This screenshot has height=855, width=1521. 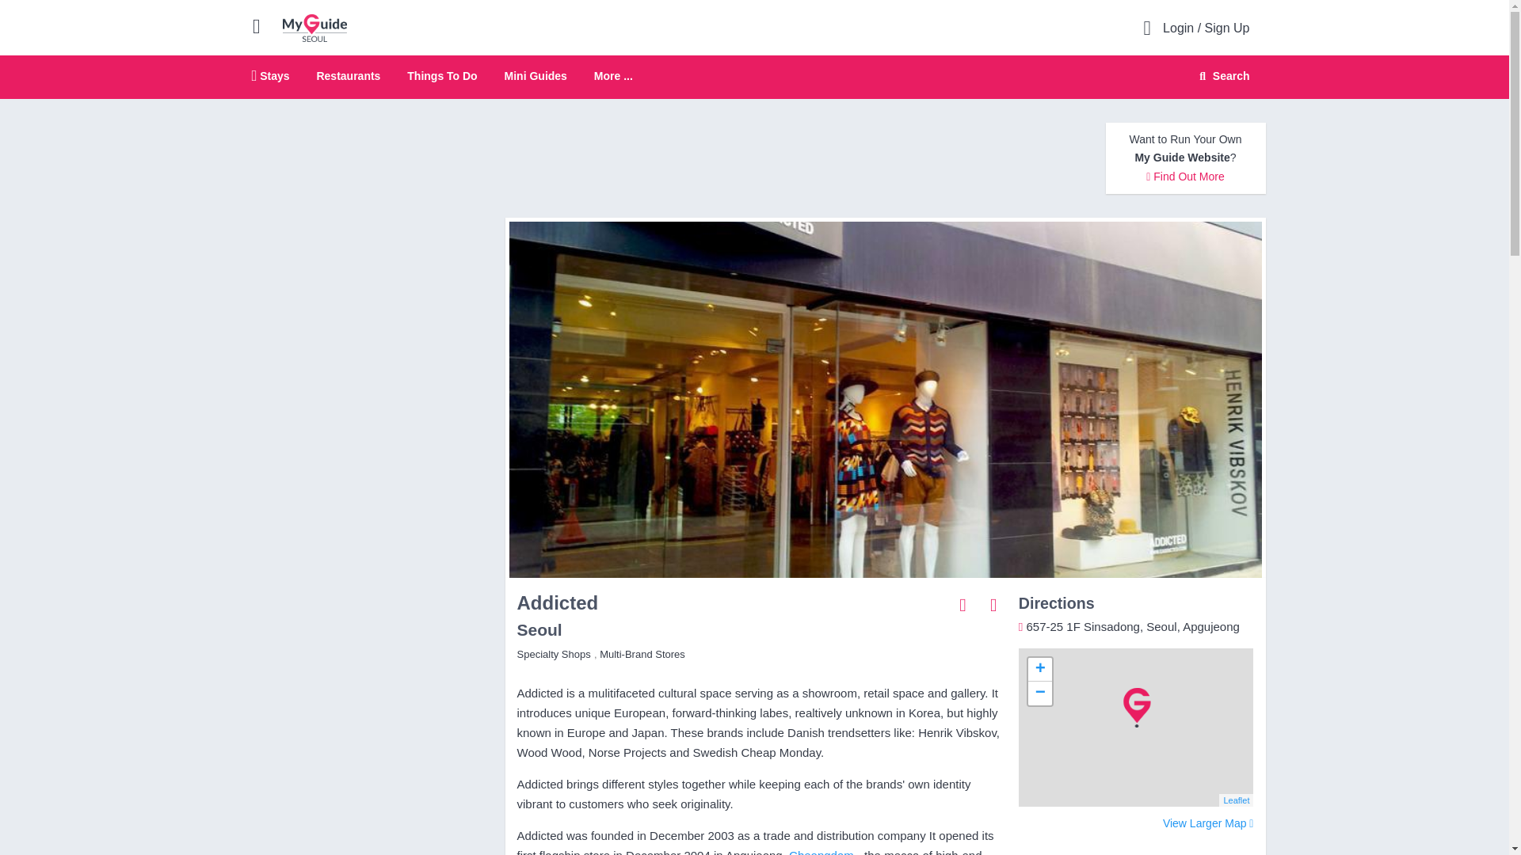 I want to click on Stays, so click(x=1039, y=669).